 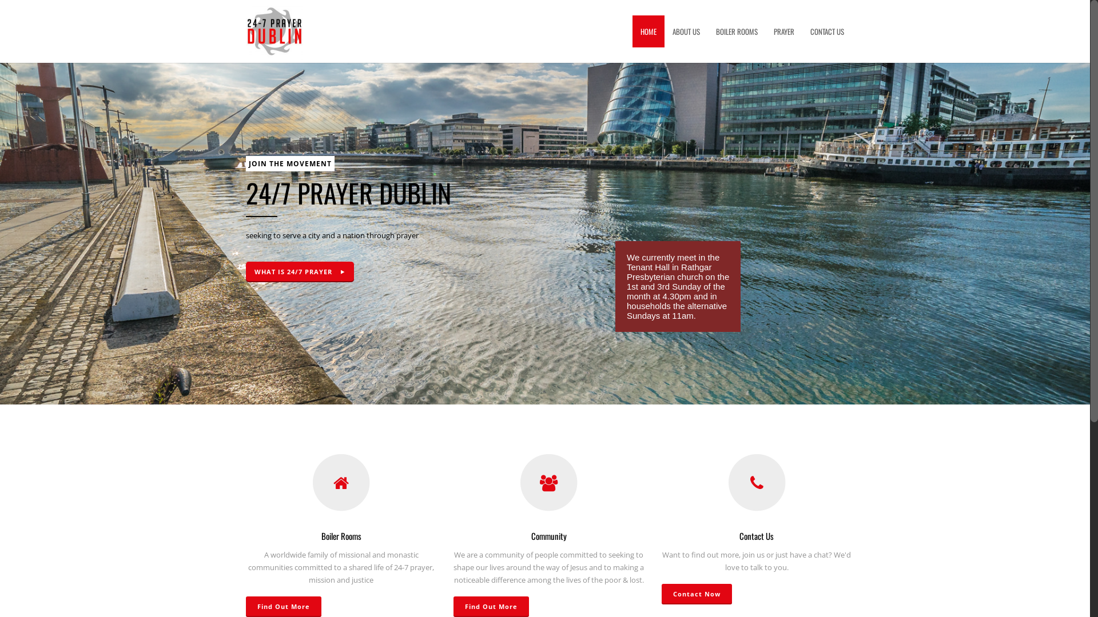 I want to click on WHAT IS 24/7 PRAYER, so click(x=300, y=272).